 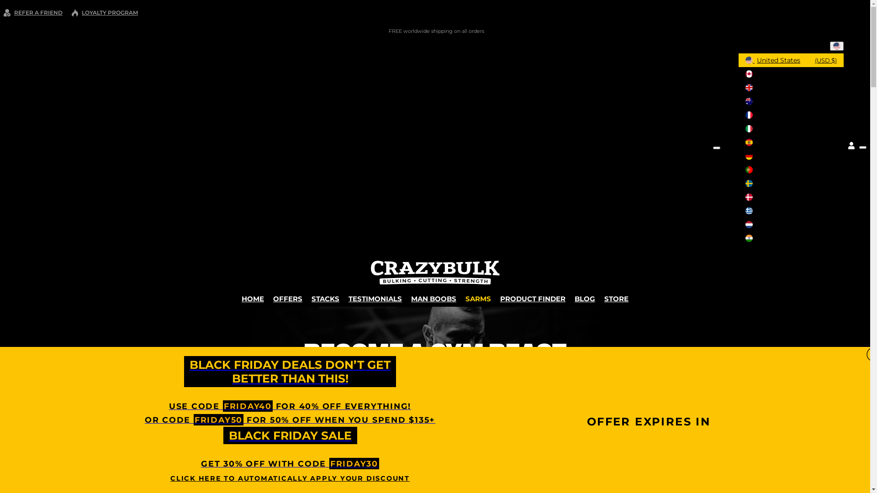 I want to click on OFFERS, so click(x=288, y=299).